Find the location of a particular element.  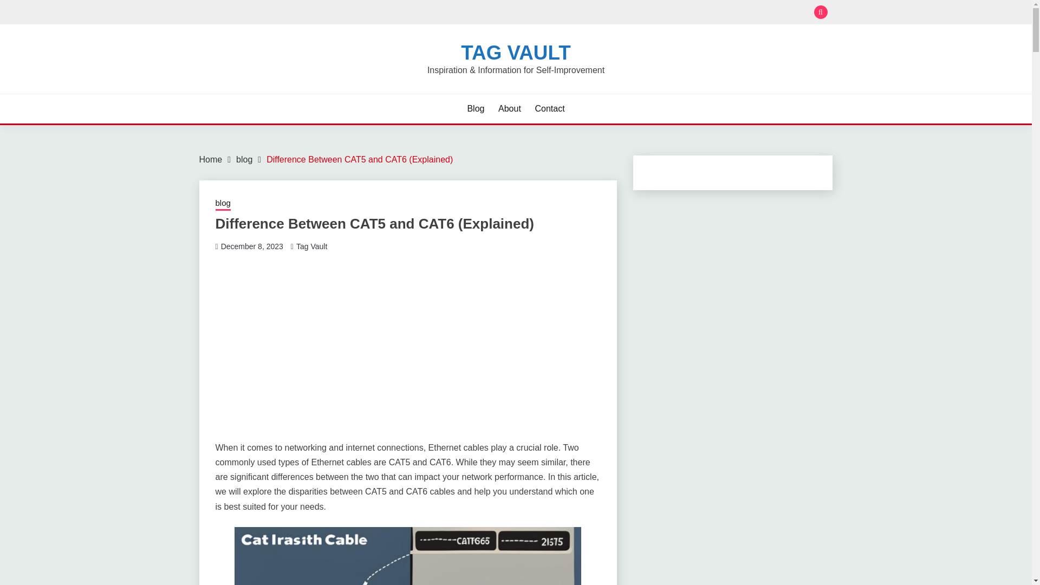

blog is located at coordinates (244, 159).